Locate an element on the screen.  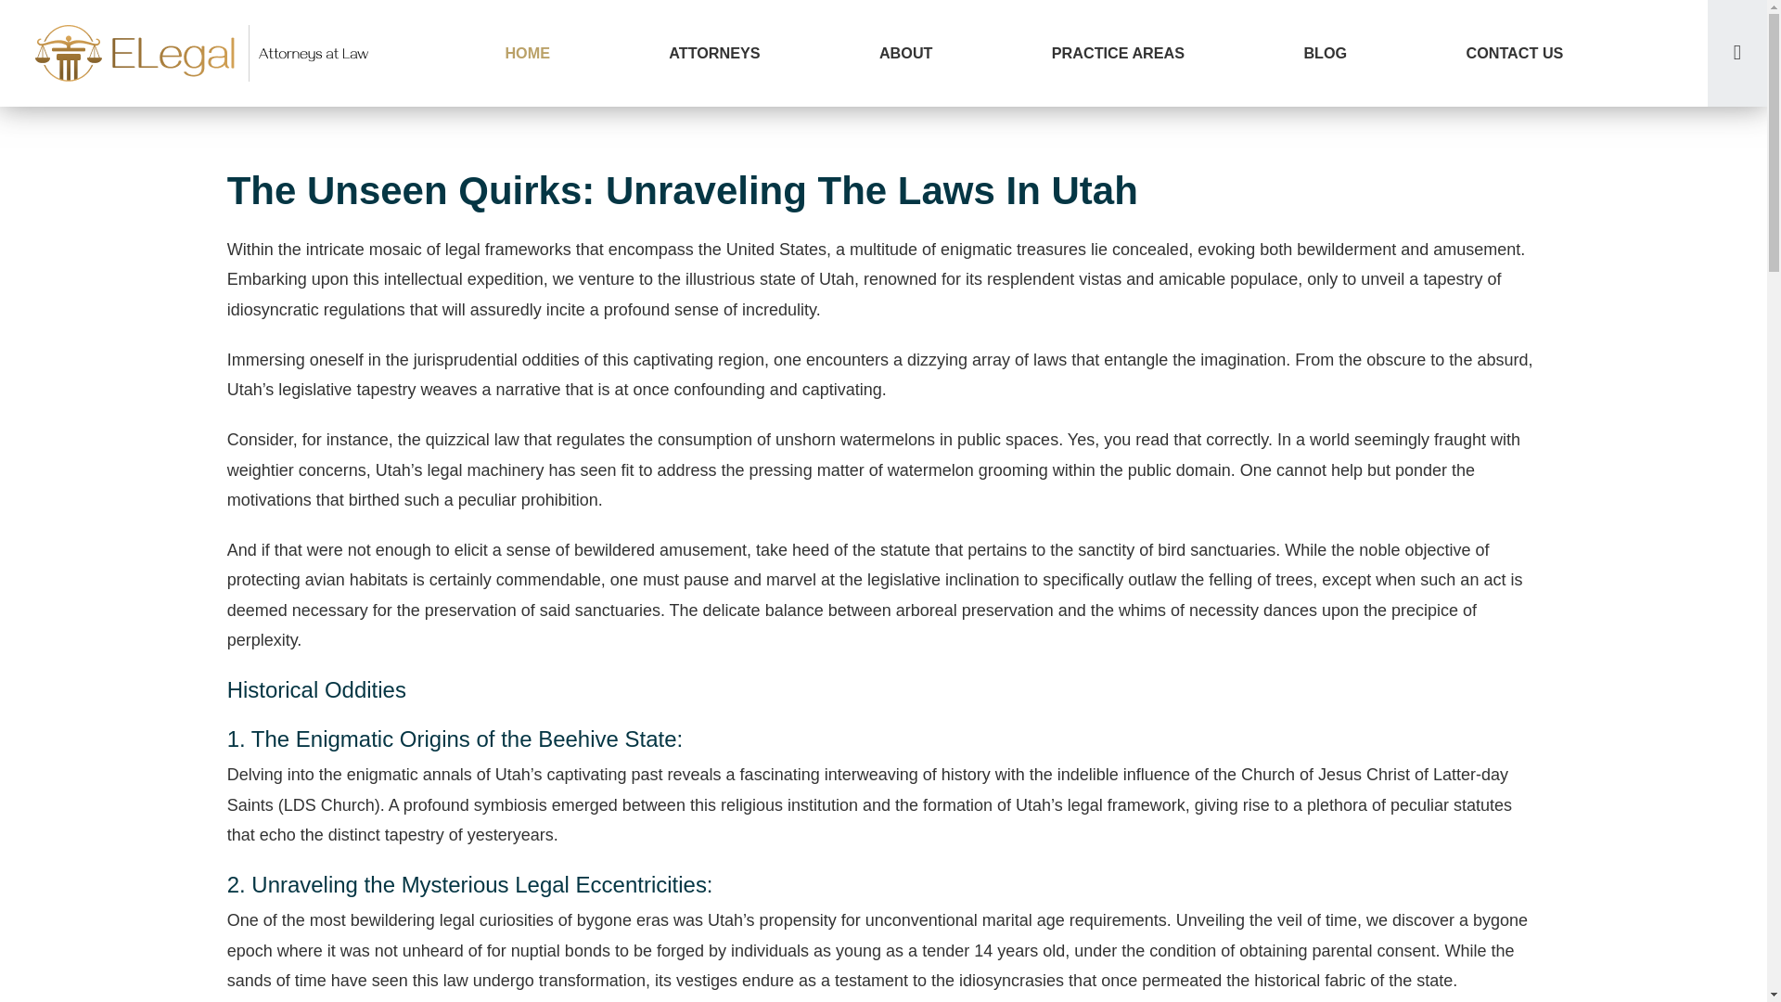
PRACTICE AREAS is located at coordinates (1119, 53).